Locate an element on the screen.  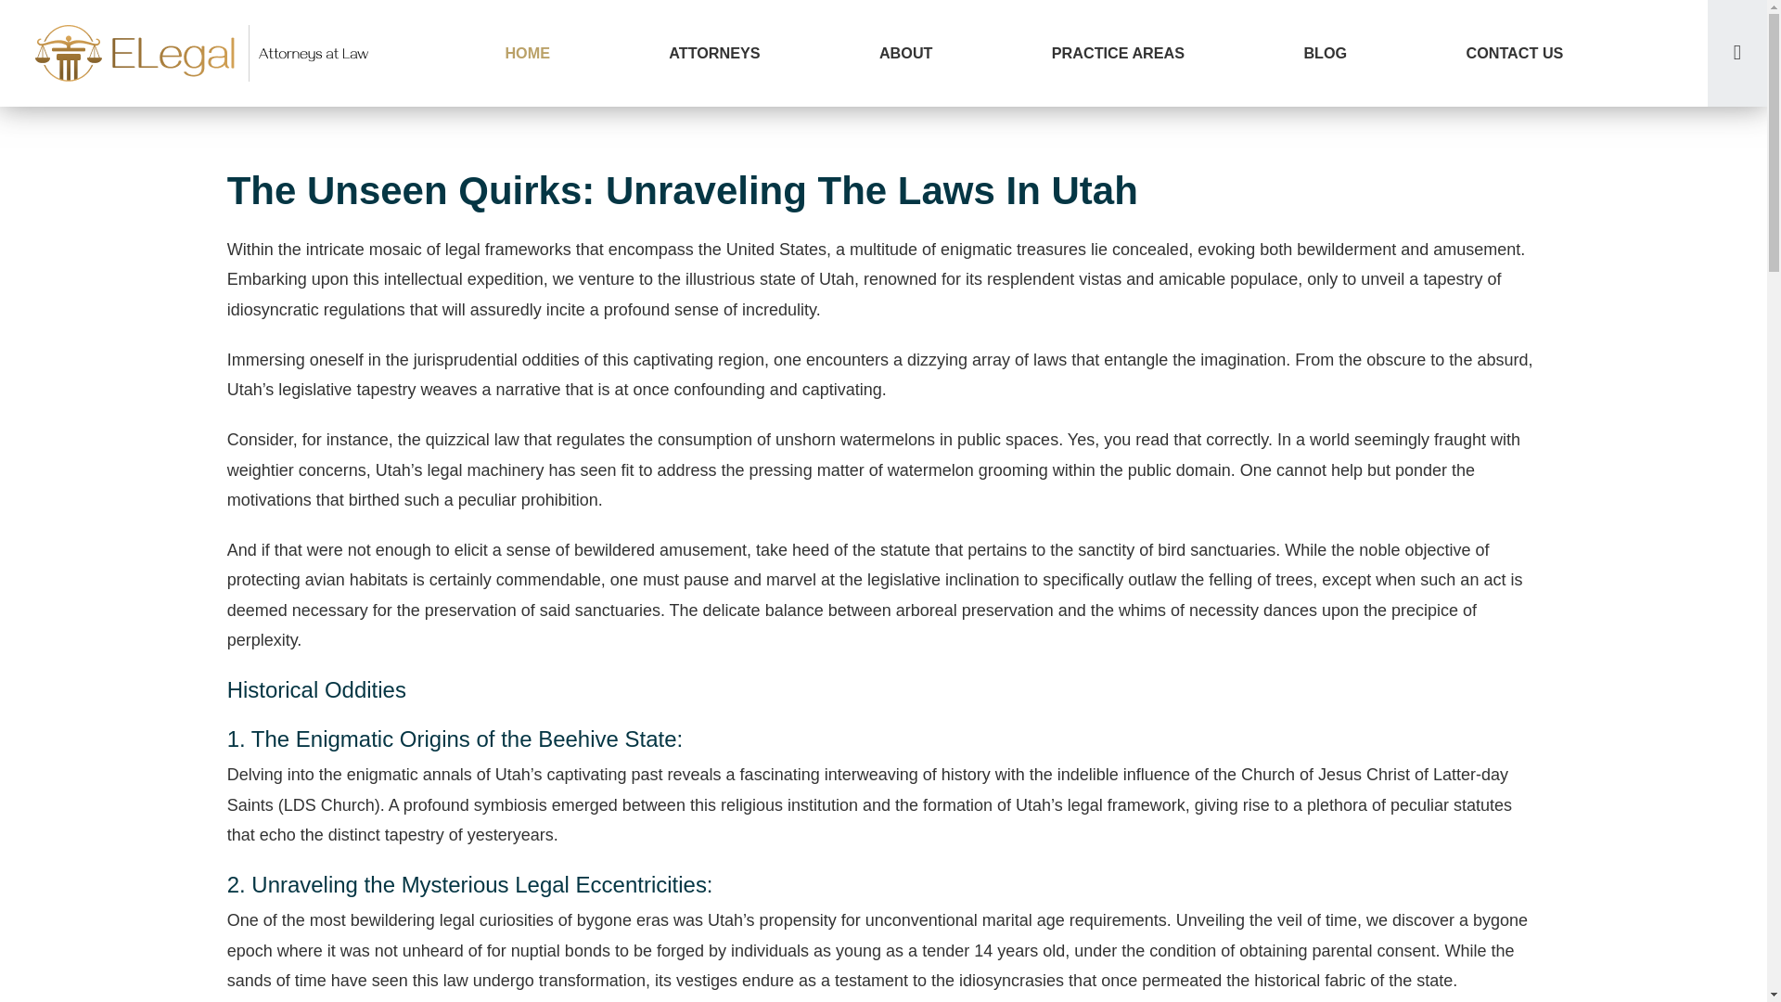
PRACTICE AREAS is located at coordinates (1119, 53).